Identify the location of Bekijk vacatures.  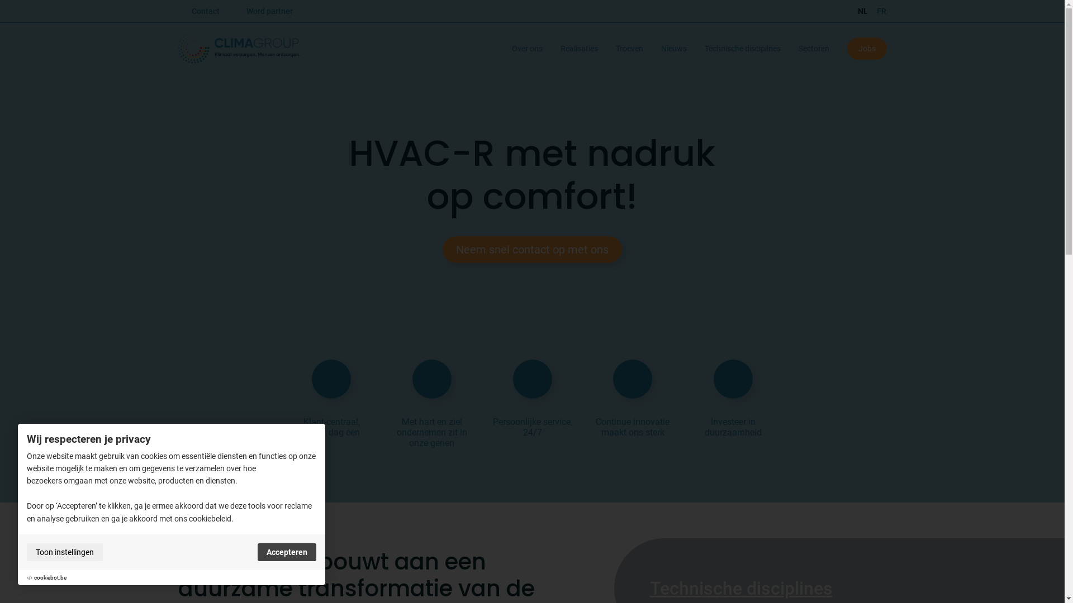
(48, 519).